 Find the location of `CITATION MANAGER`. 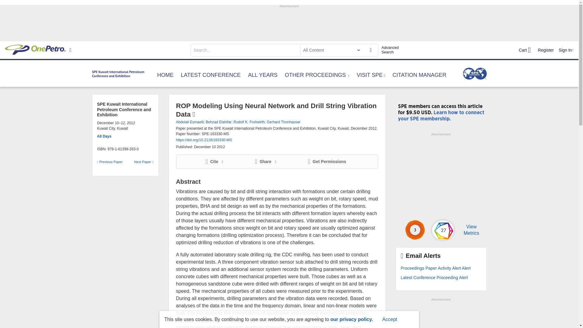

CITATION MANAGER is located at coordinates (419, 76).